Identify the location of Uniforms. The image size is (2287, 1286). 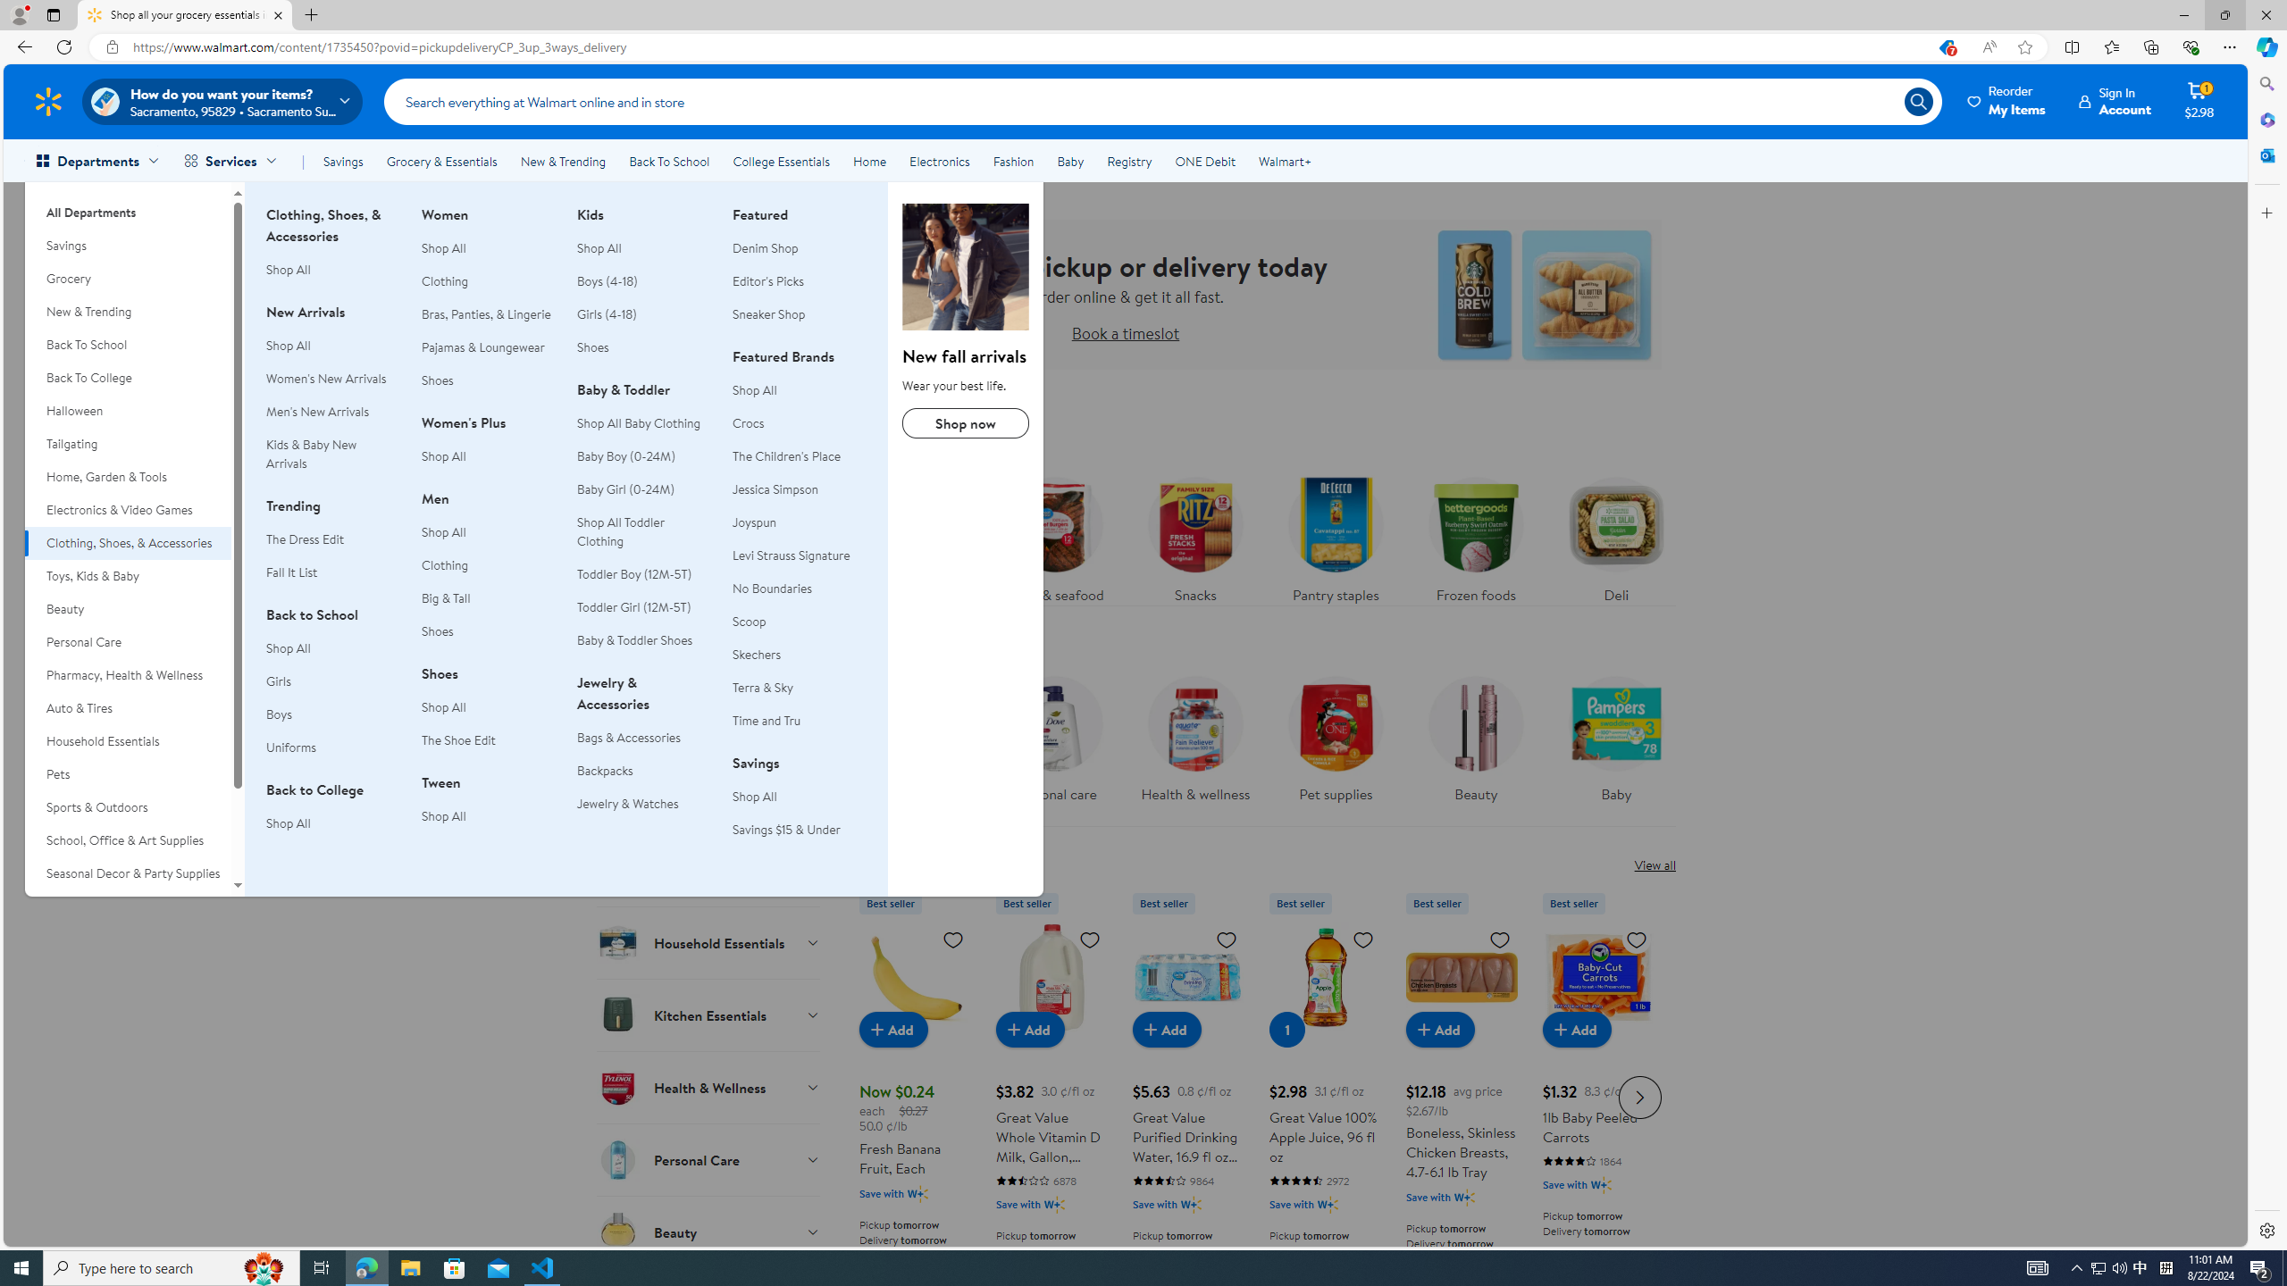
(332, 747).